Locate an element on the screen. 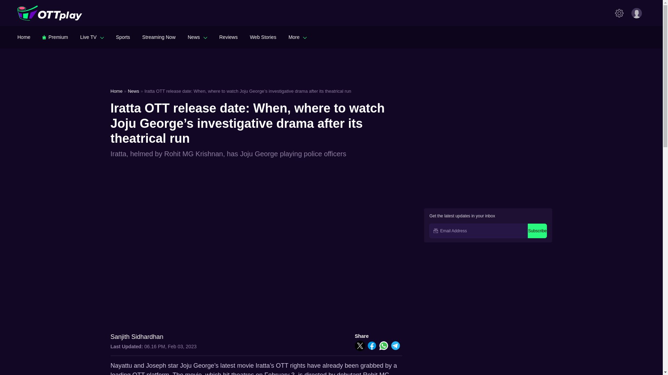  Web Stories is located at coordinates (263, 37).